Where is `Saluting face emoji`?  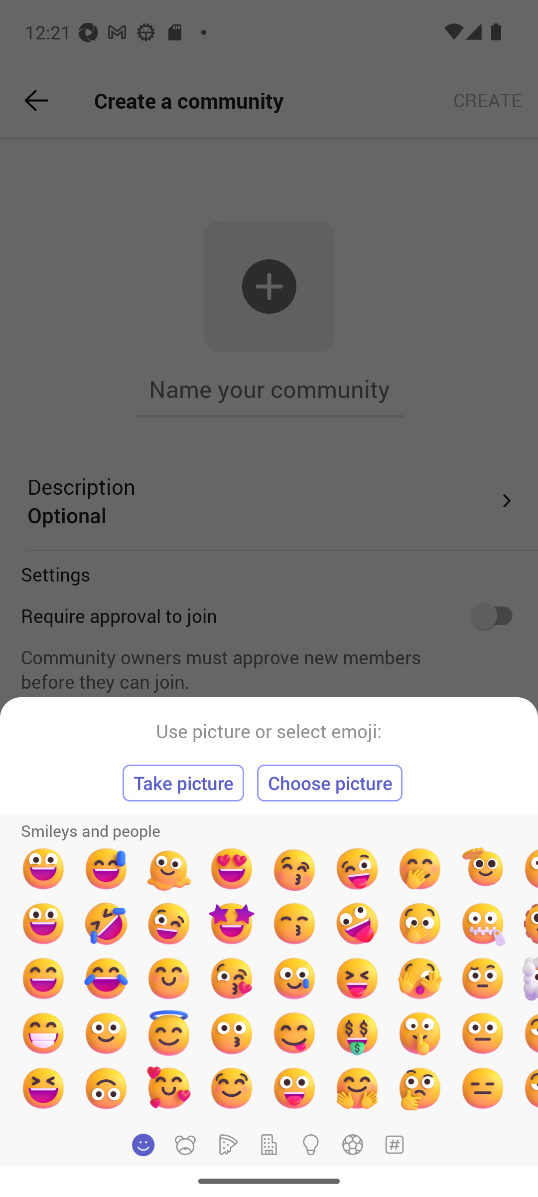 Saluting face emoji is located at coordinates (482, 869).